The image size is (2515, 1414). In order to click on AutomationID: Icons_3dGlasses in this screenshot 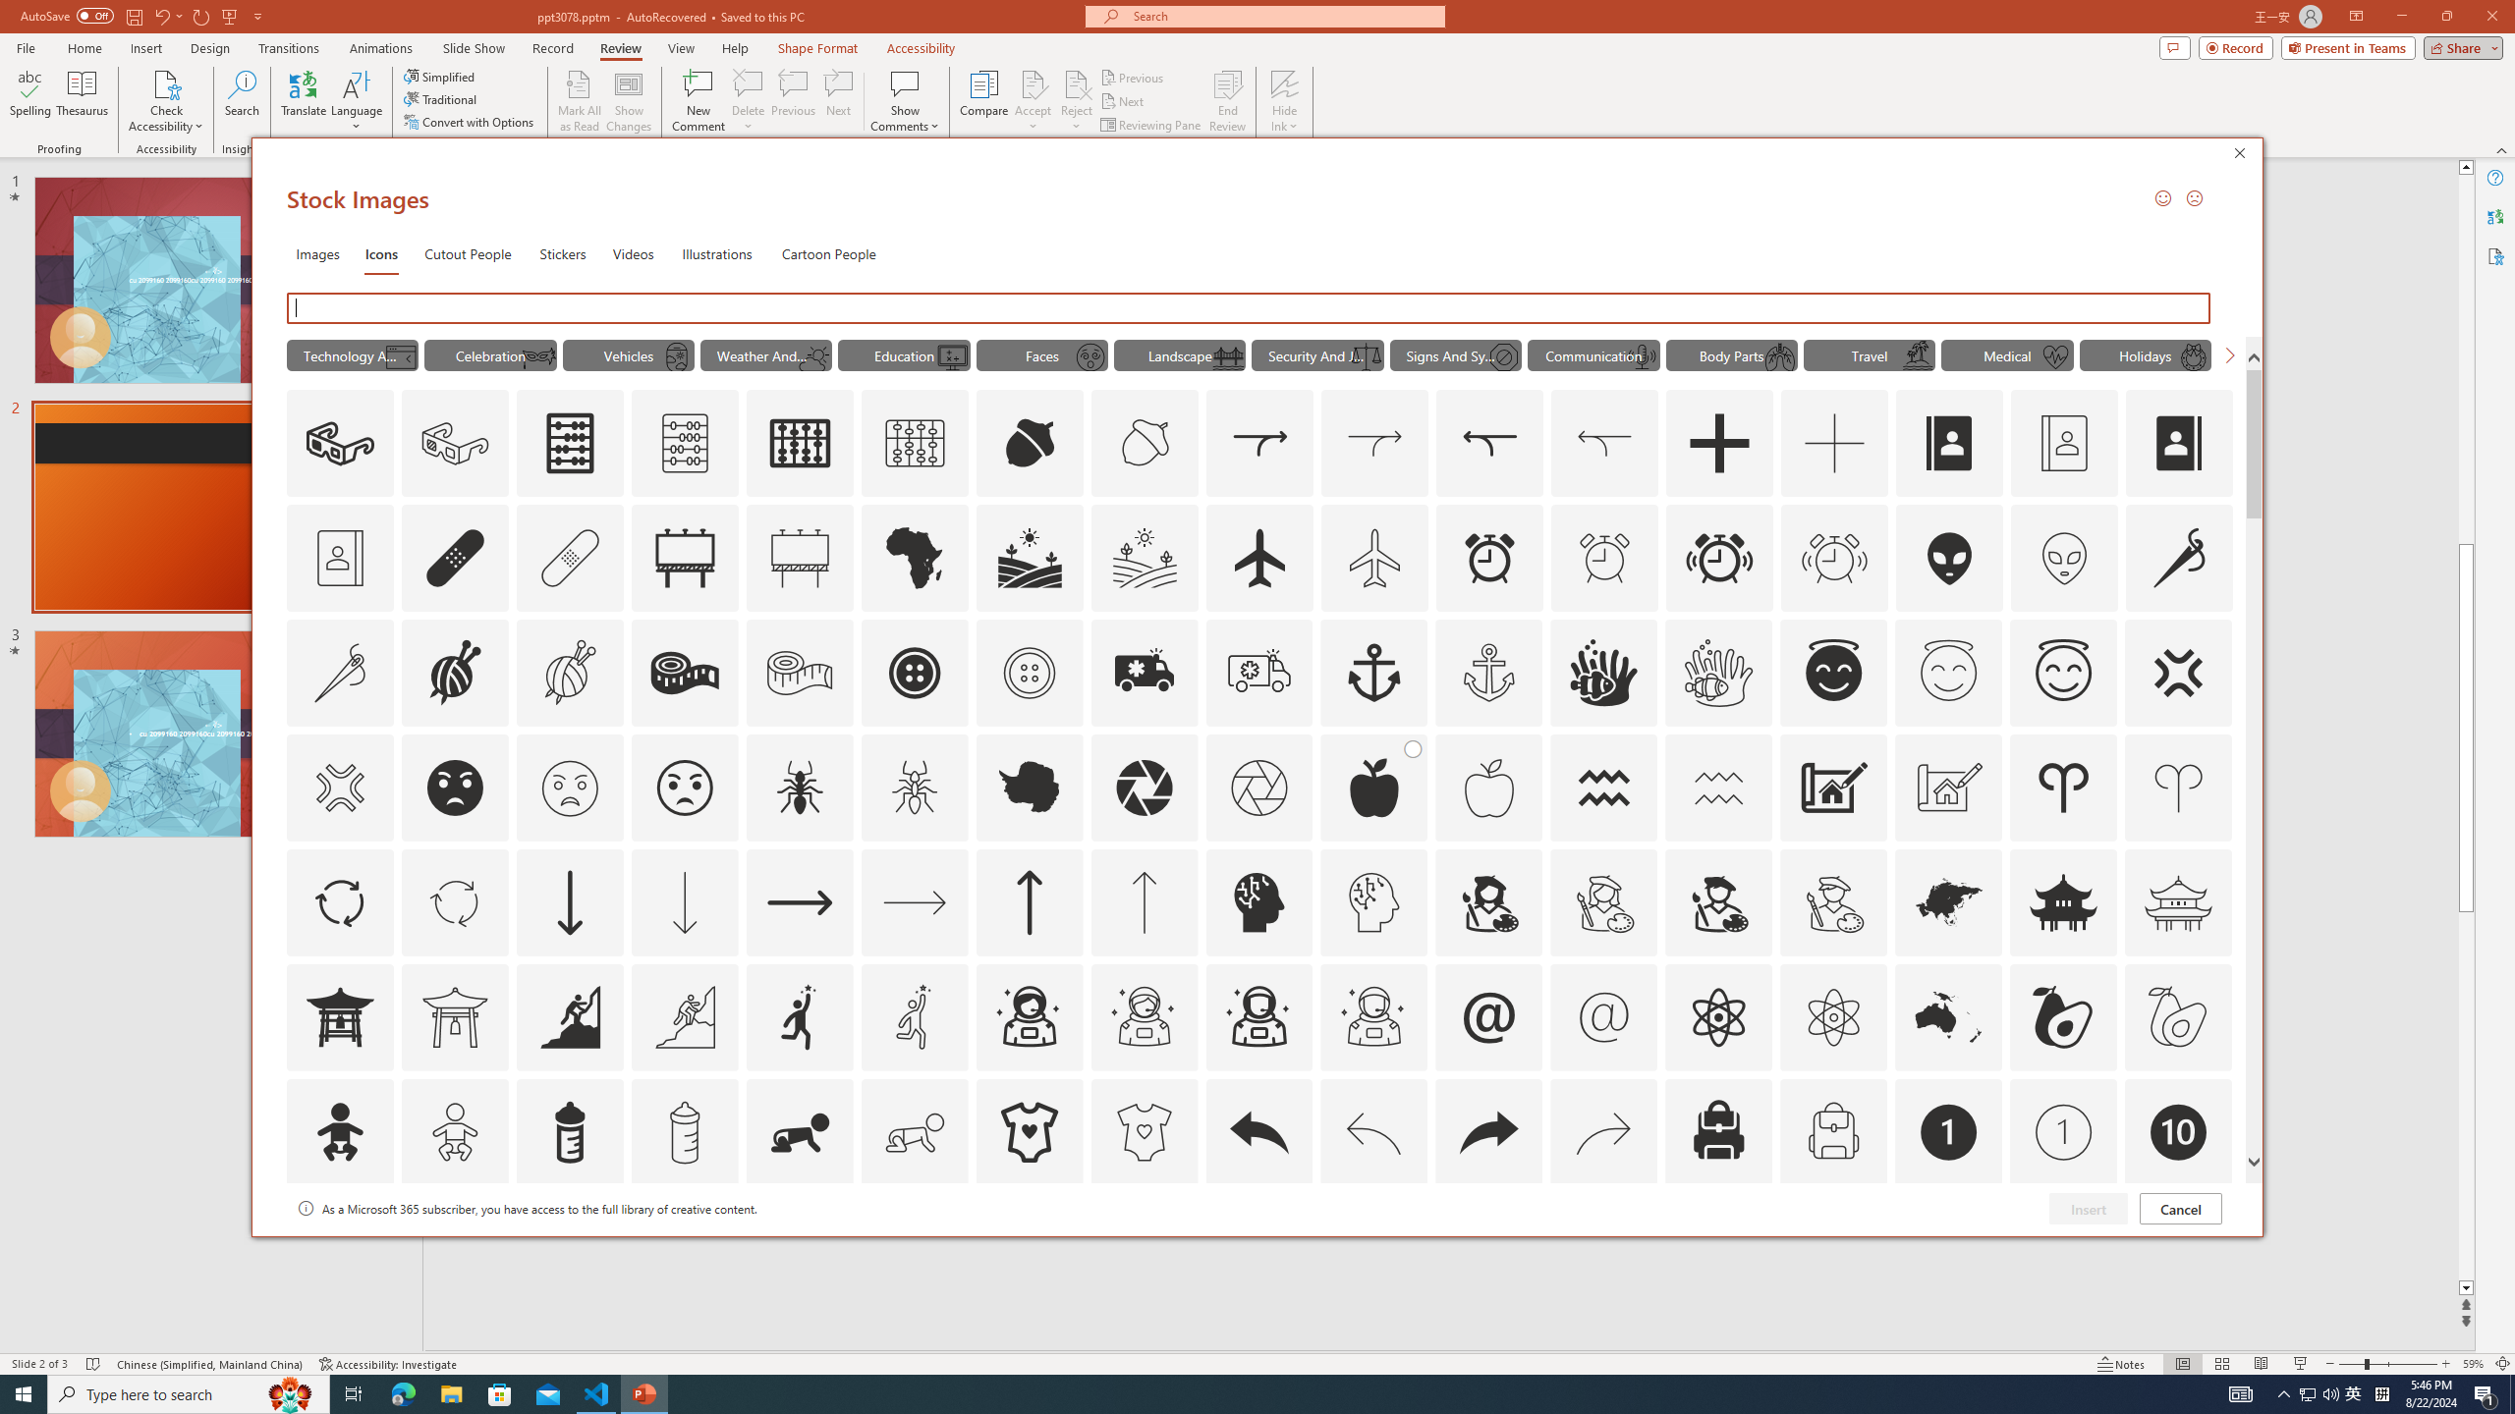, I will do `click(340, 444)`.